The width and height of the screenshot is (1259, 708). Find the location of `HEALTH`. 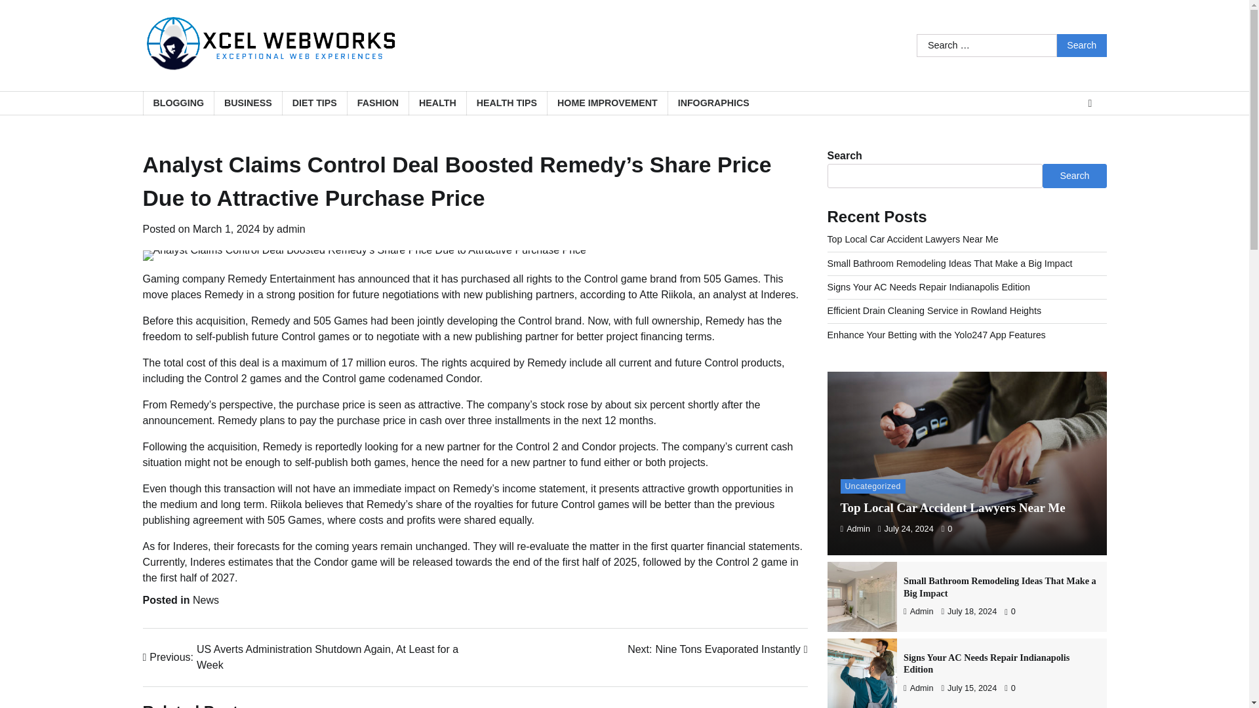

HEALTH is located at coordinates (437, 104).